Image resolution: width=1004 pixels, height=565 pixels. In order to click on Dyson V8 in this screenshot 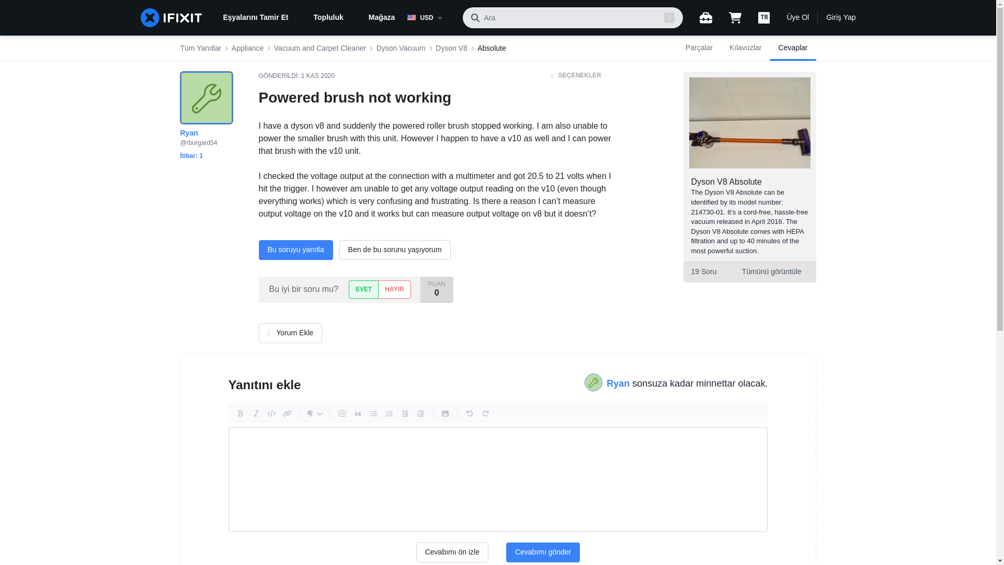, I will do `click(452, 48)`.